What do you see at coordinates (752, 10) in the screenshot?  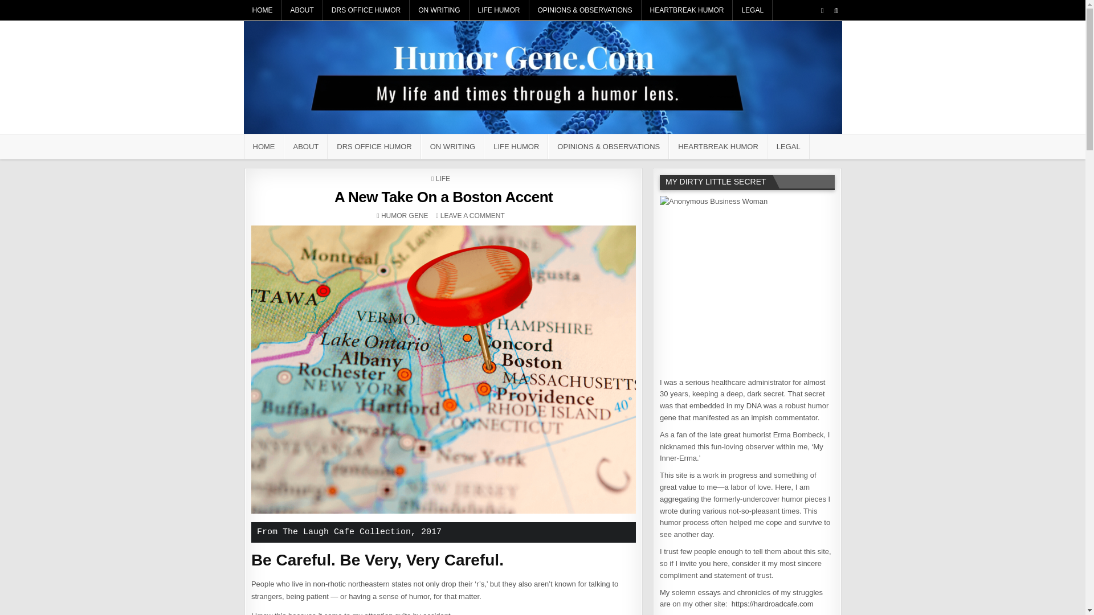 I see `LEGAL` at bounding box center [752, 10].